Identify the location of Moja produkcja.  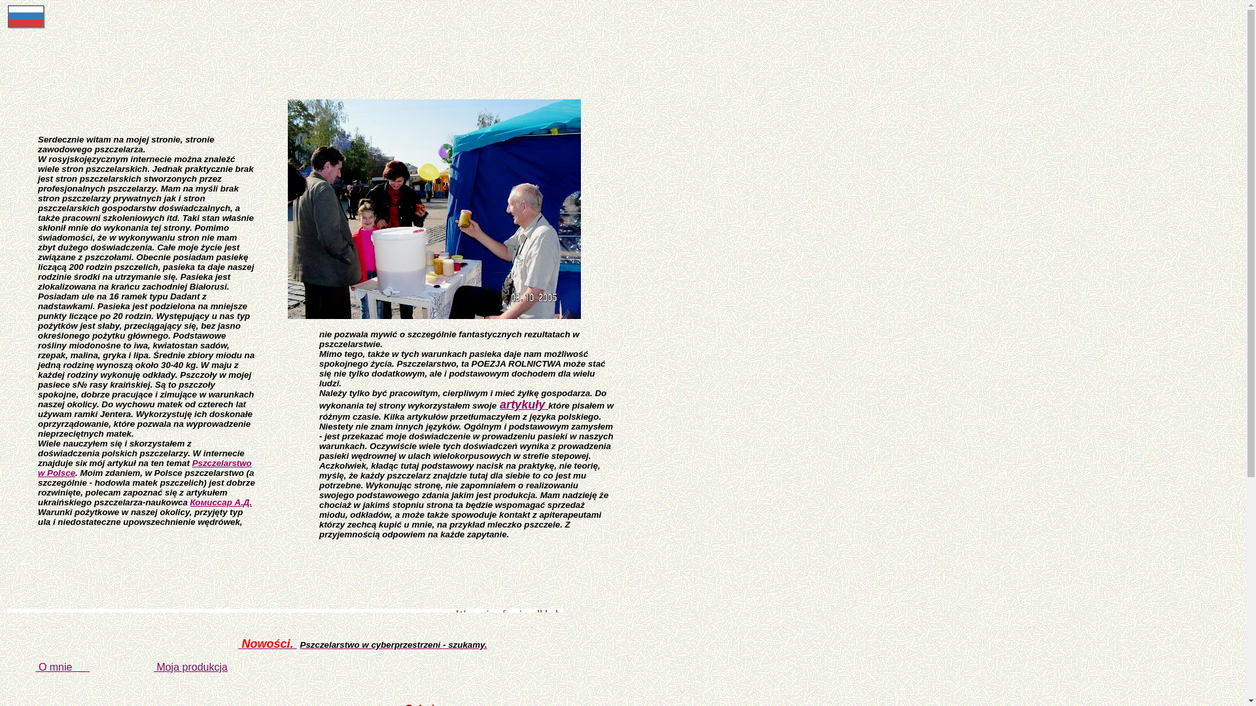
(191, 667).